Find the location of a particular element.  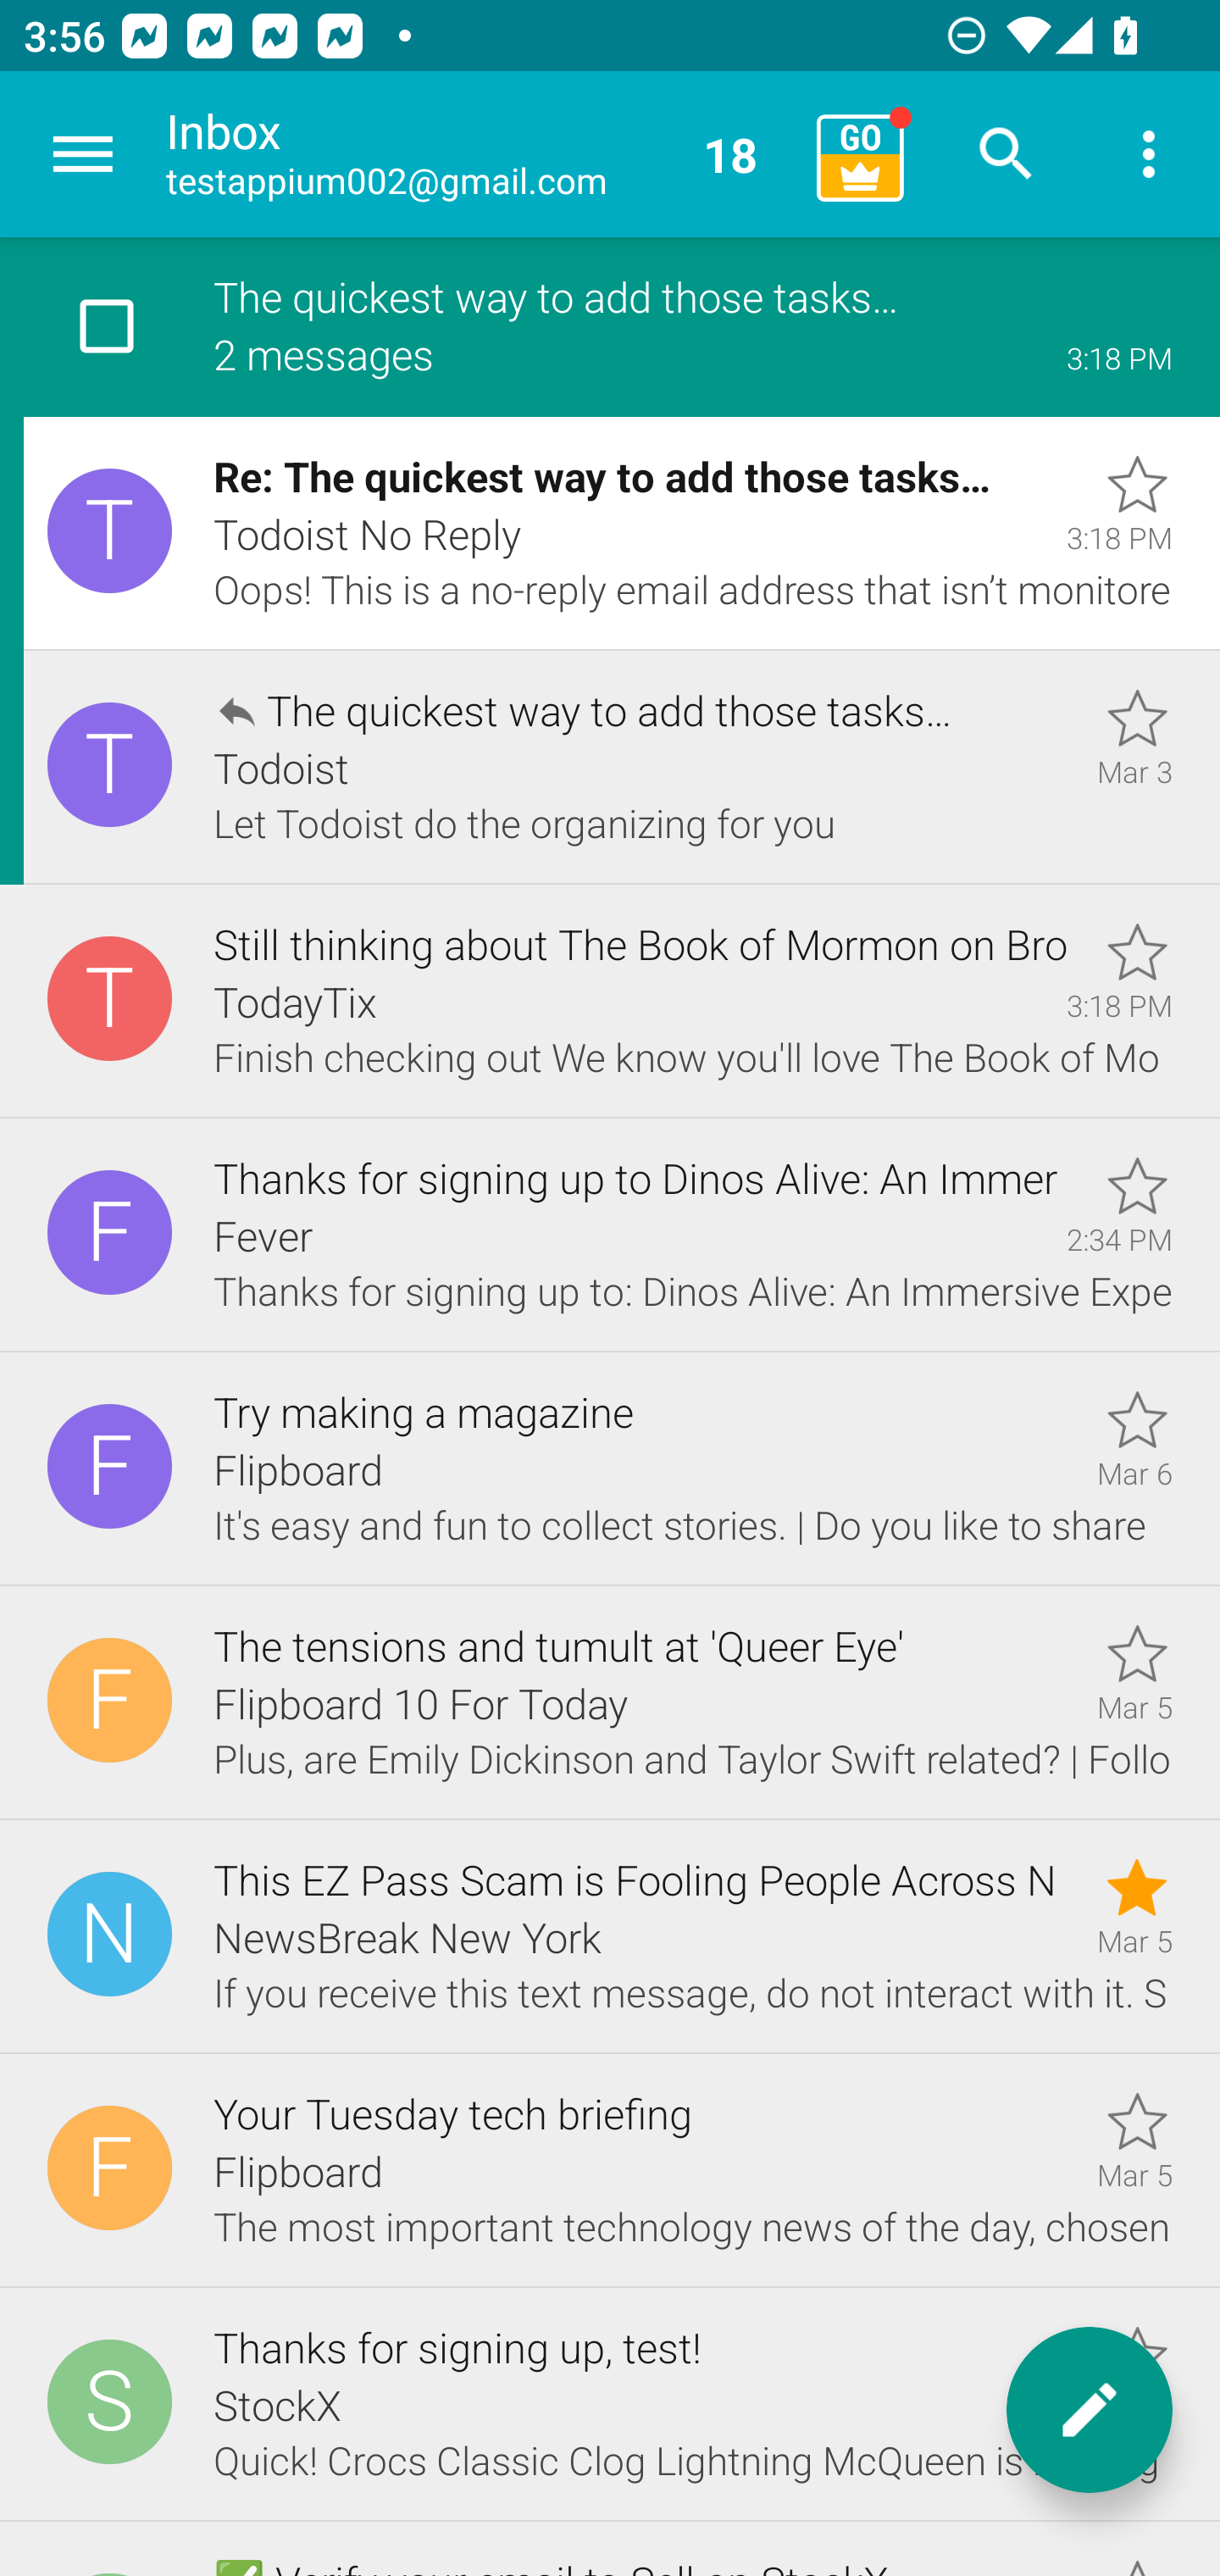

More options is located at coordinates (1149, 154).